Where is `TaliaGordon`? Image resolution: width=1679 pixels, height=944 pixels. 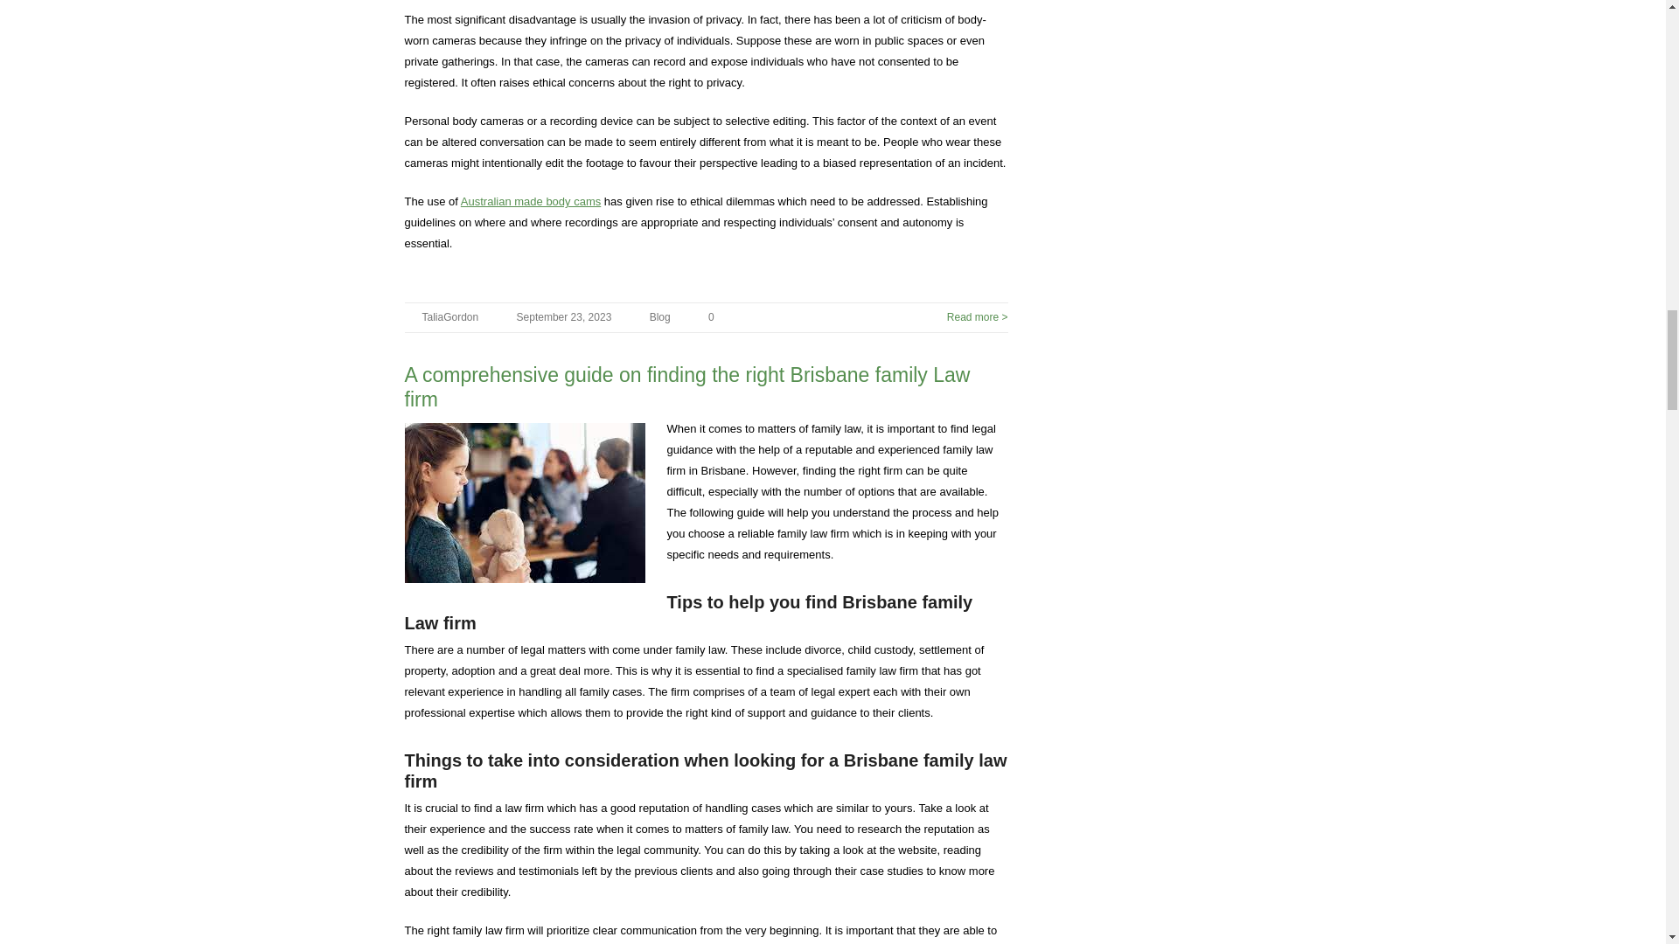 TaliaGordon is located at coordinates (449, 317).